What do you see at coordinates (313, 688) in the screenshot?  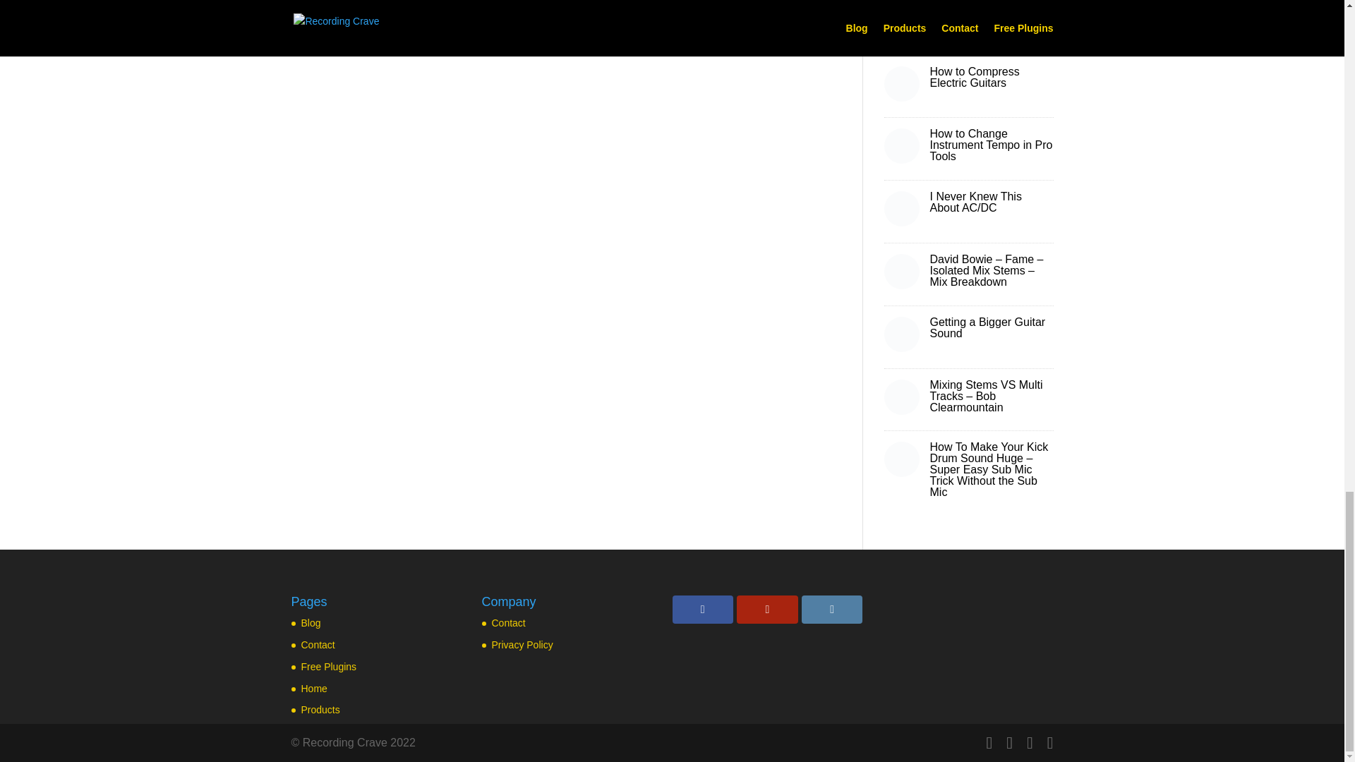 I see `Home` at bounding box center [313, 688].